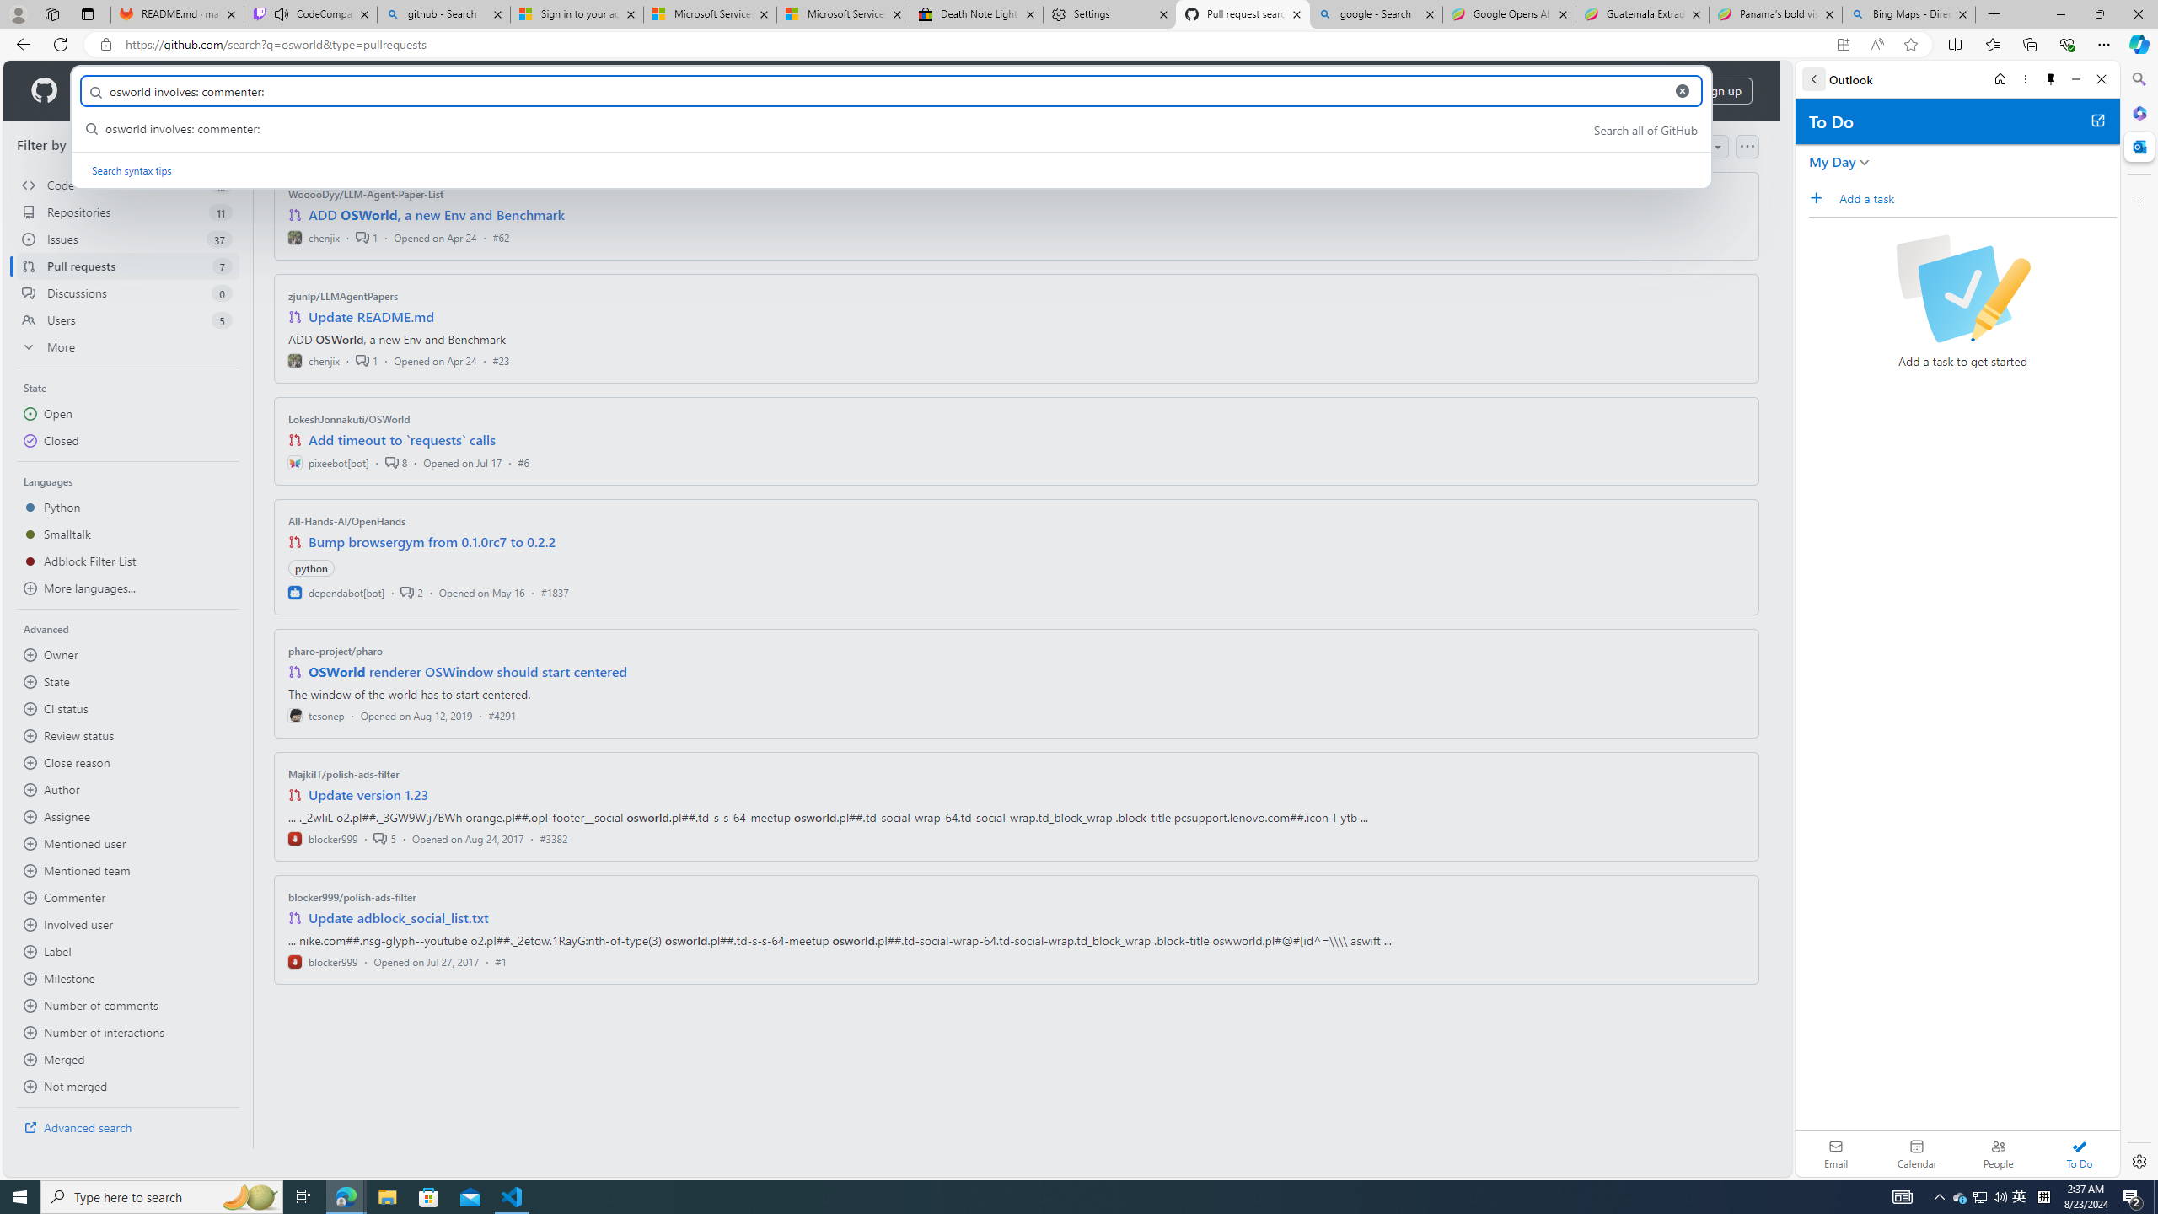 The height and width of the screenshot is (1214, 2158). What do you see at coordinates (1978, 198) in the screenshot?
I see `Add a task` at bounding box center [1978, 198].